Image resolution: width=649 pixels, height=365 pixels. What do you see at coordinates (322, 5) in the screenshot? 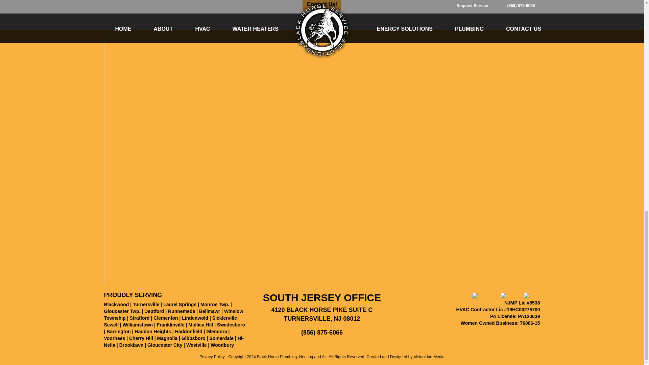
I see `Contact Us!` at bounding box center [322, 5].